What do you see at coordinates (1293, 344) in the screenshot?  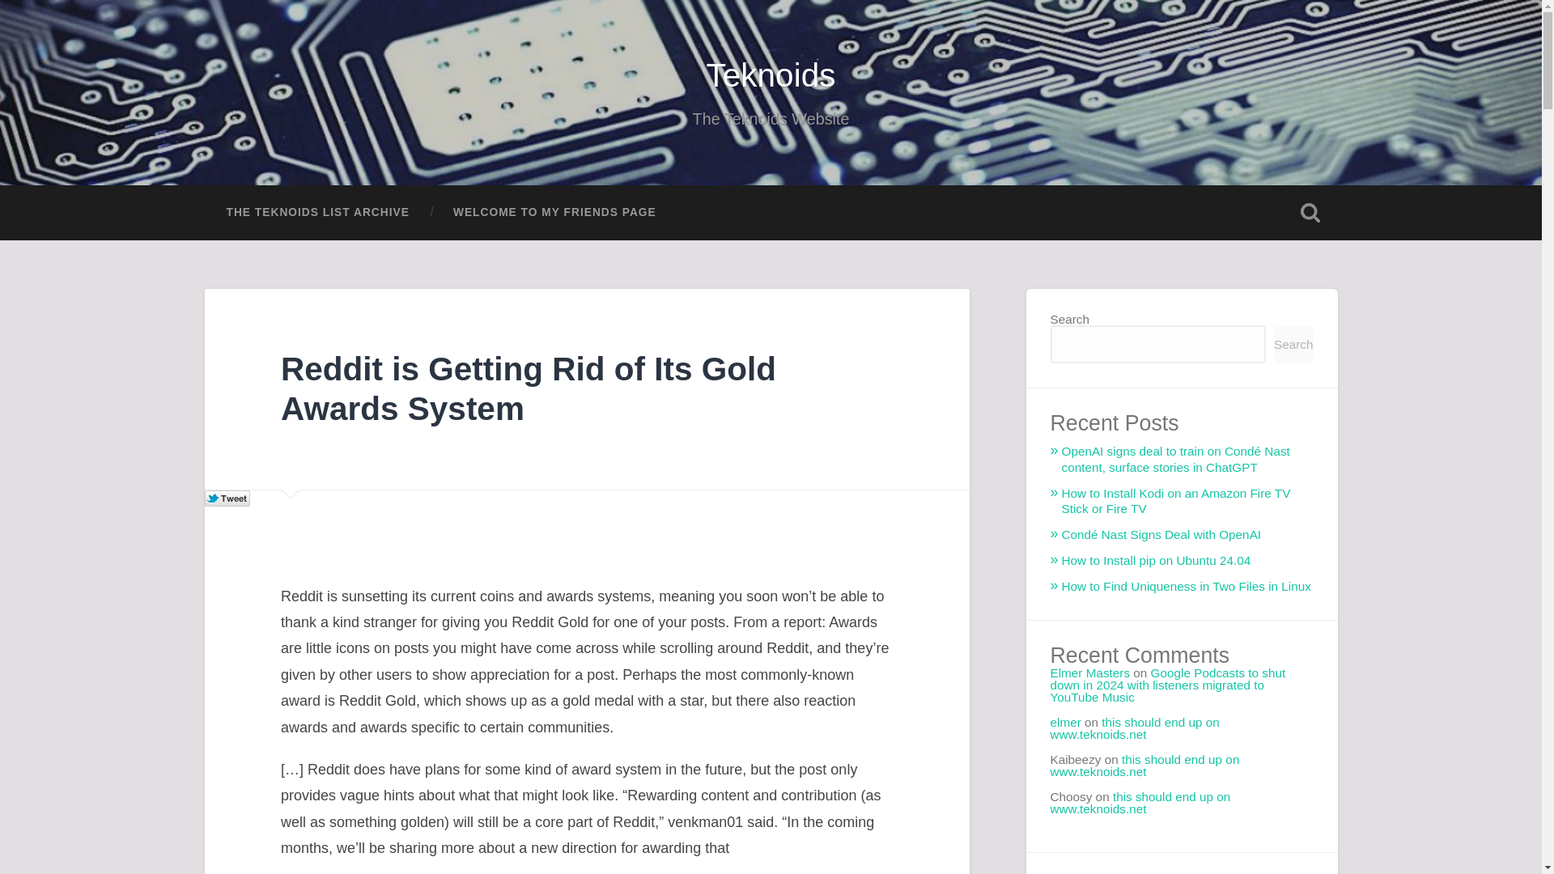 I see `Search` at bounding box center [1293, 344].